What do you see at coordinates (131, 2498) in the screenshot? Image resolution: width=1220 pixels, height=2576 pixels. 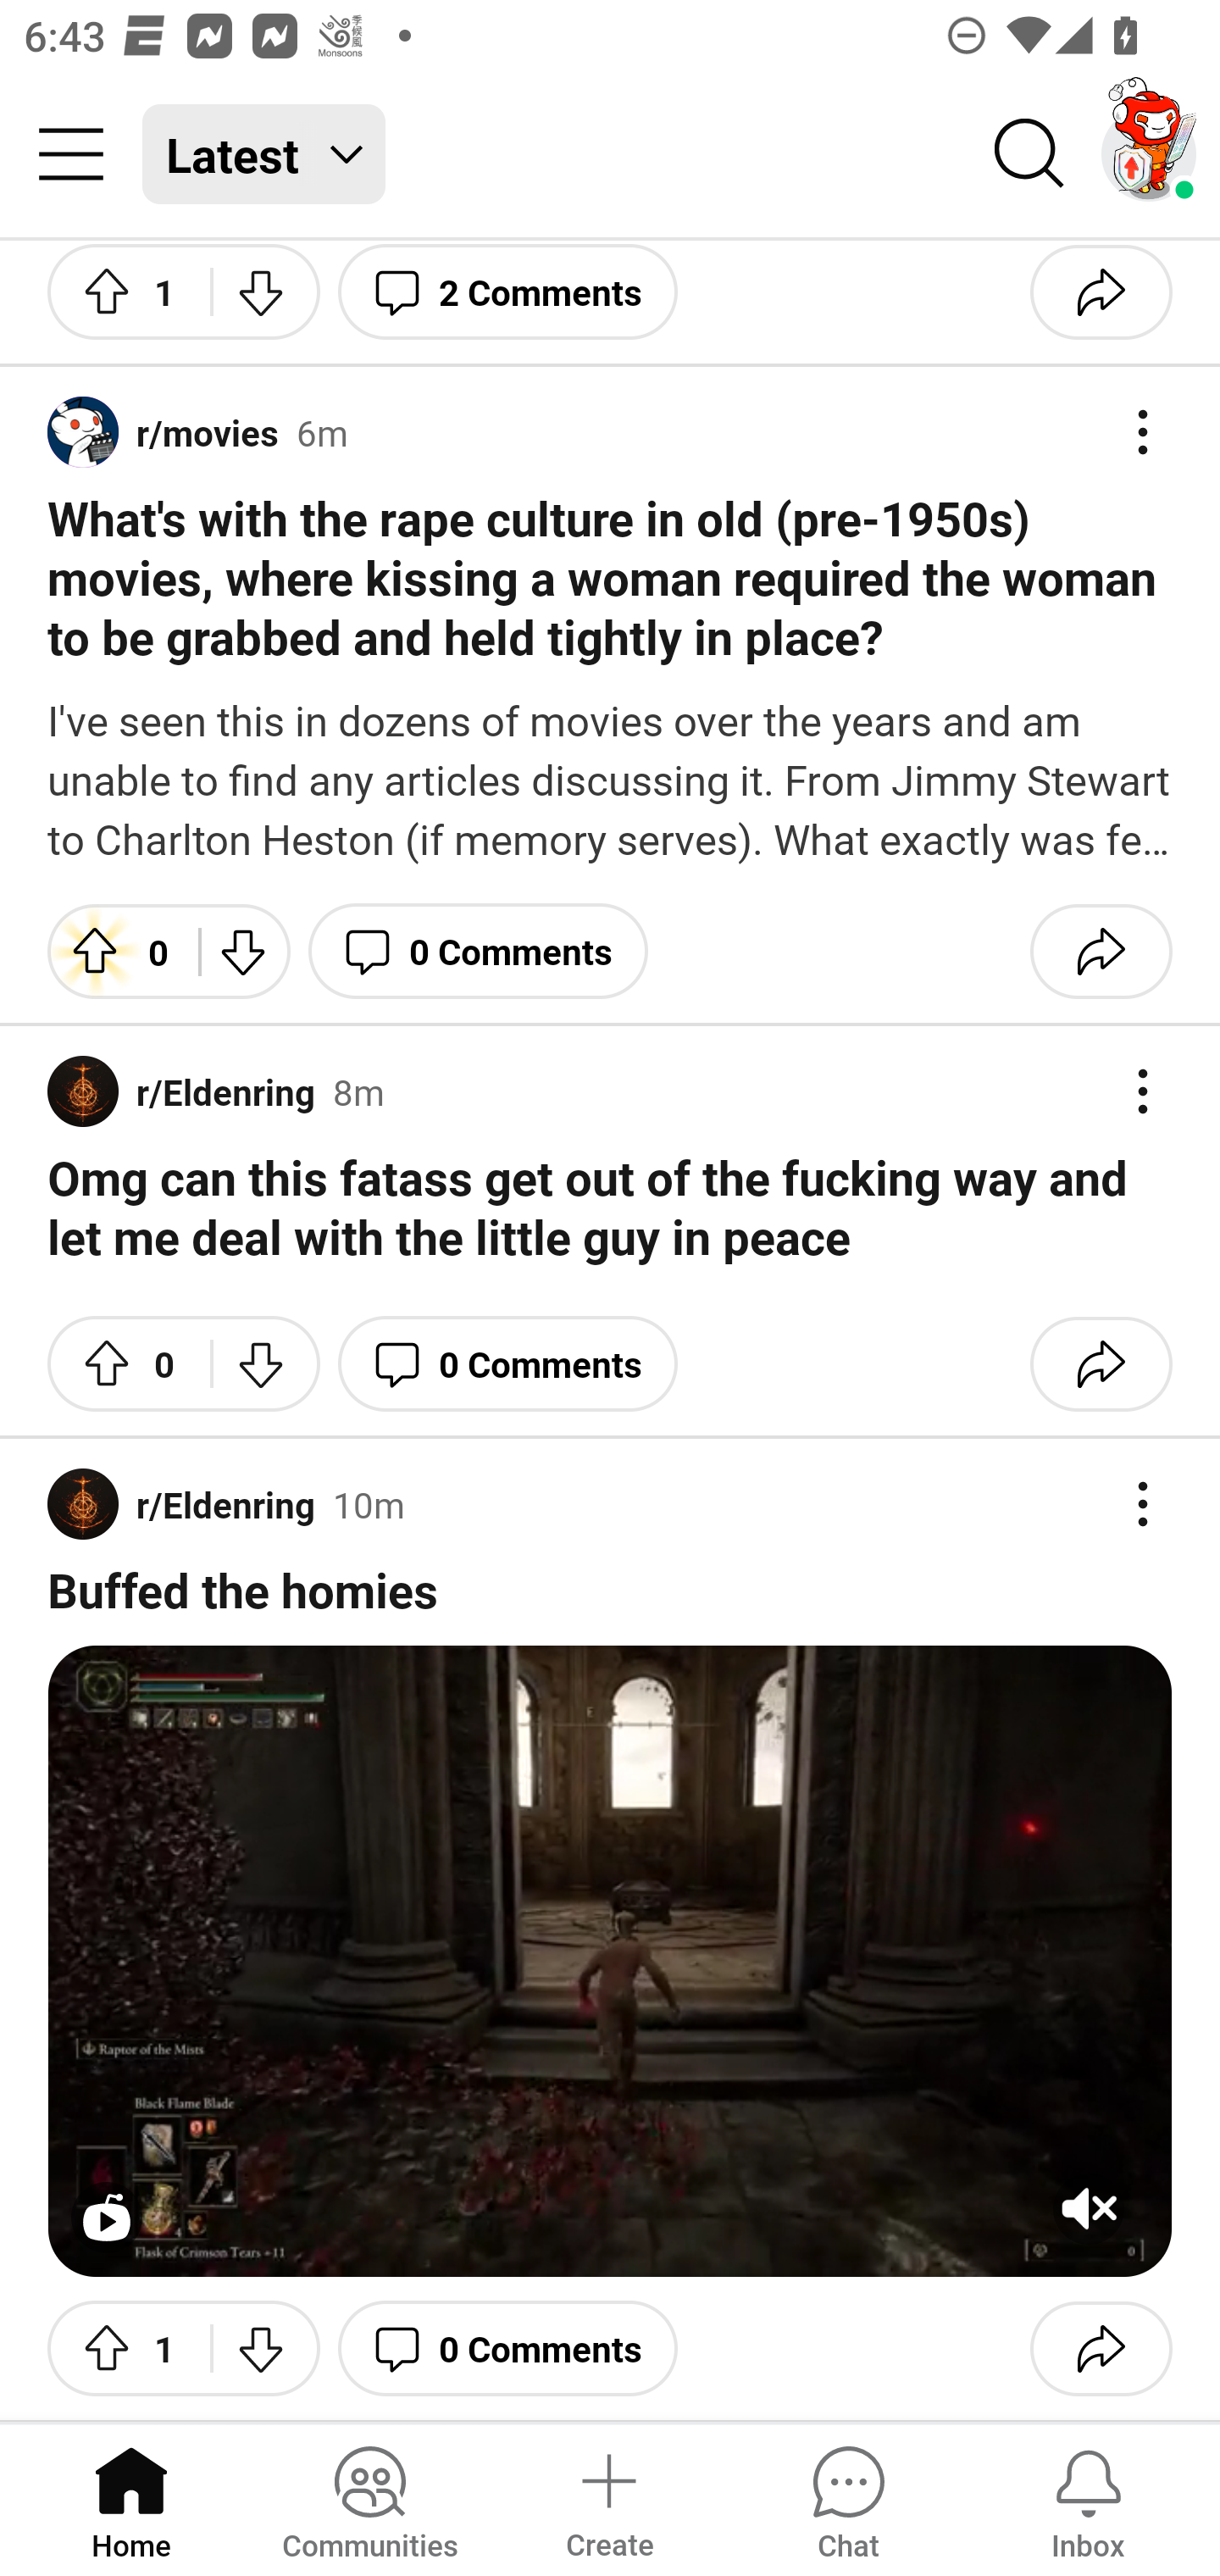 I see `Home` at bounding box center [131, 2498].